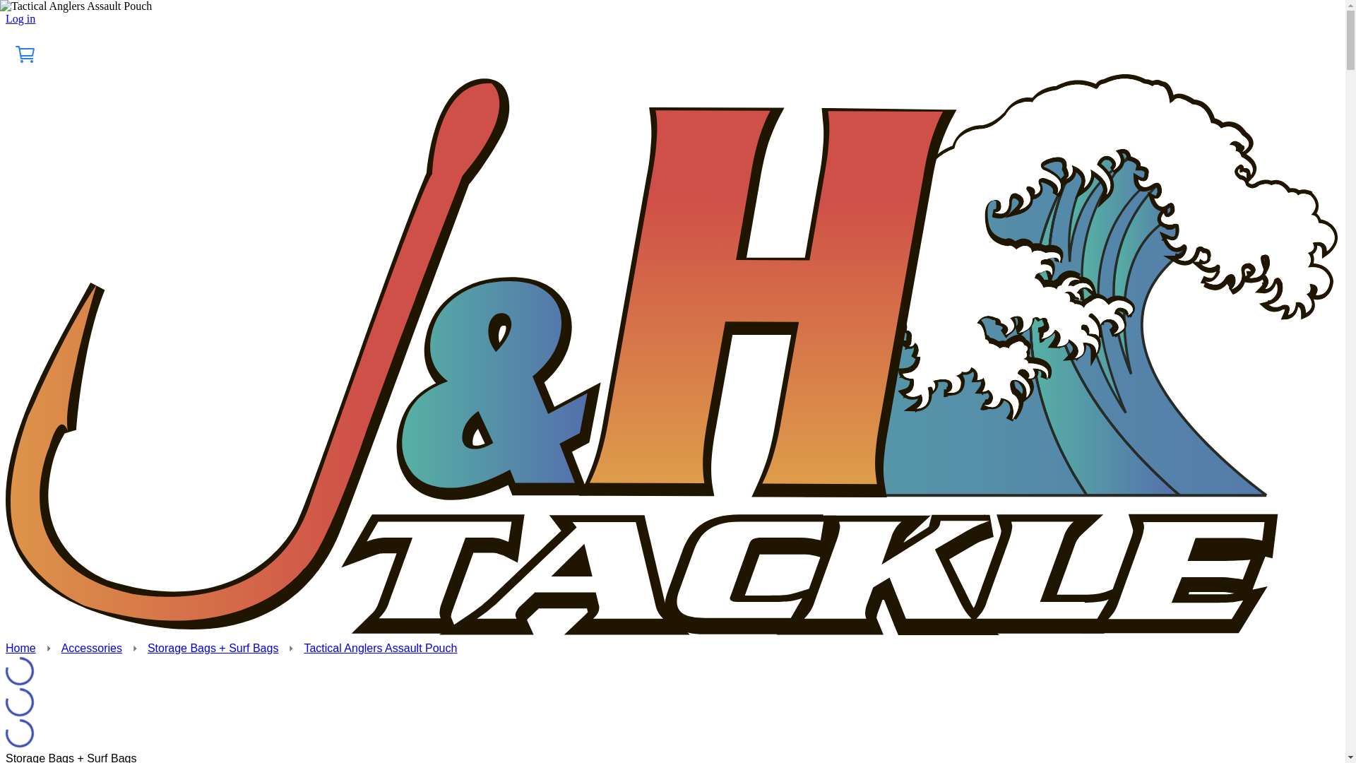  I want to click on Accessories, so click(91, 648).